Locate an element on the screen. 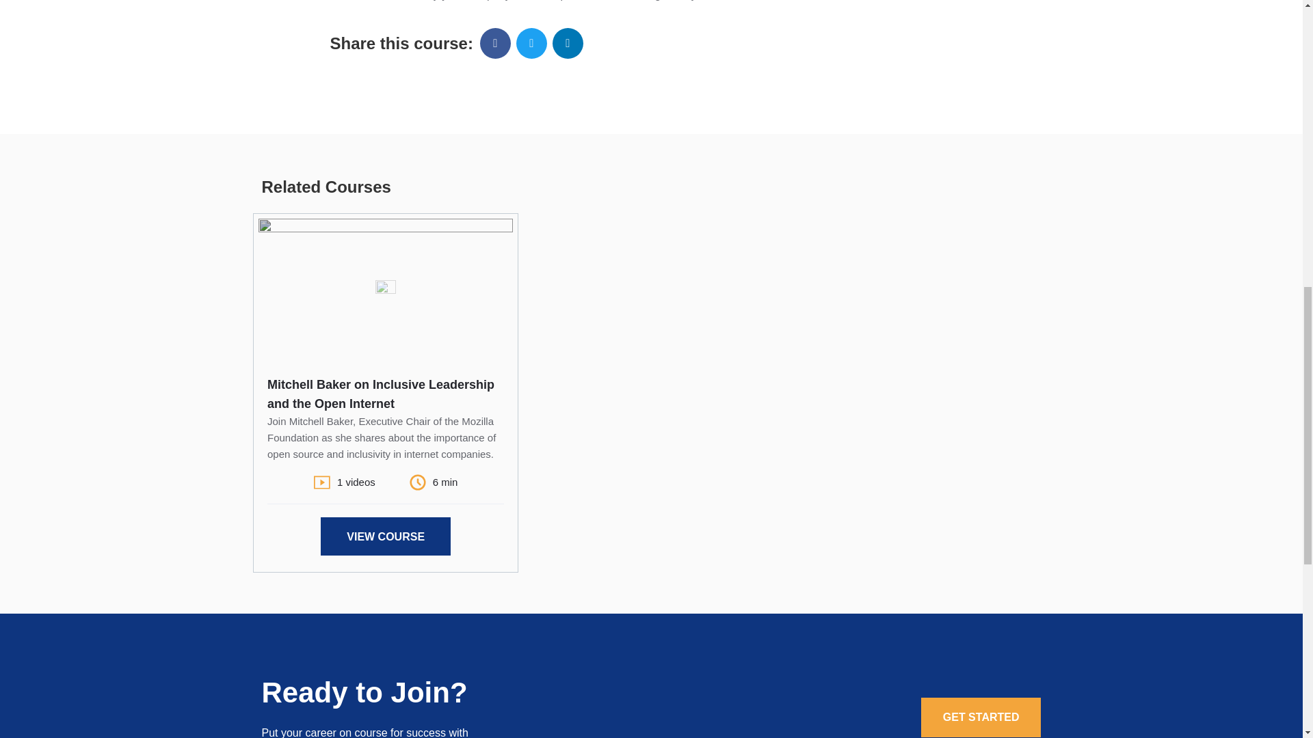 Image resolution: width=1313 pixels, height=738 pixels. VIEW COURSE is located at coordinates (385, 536).